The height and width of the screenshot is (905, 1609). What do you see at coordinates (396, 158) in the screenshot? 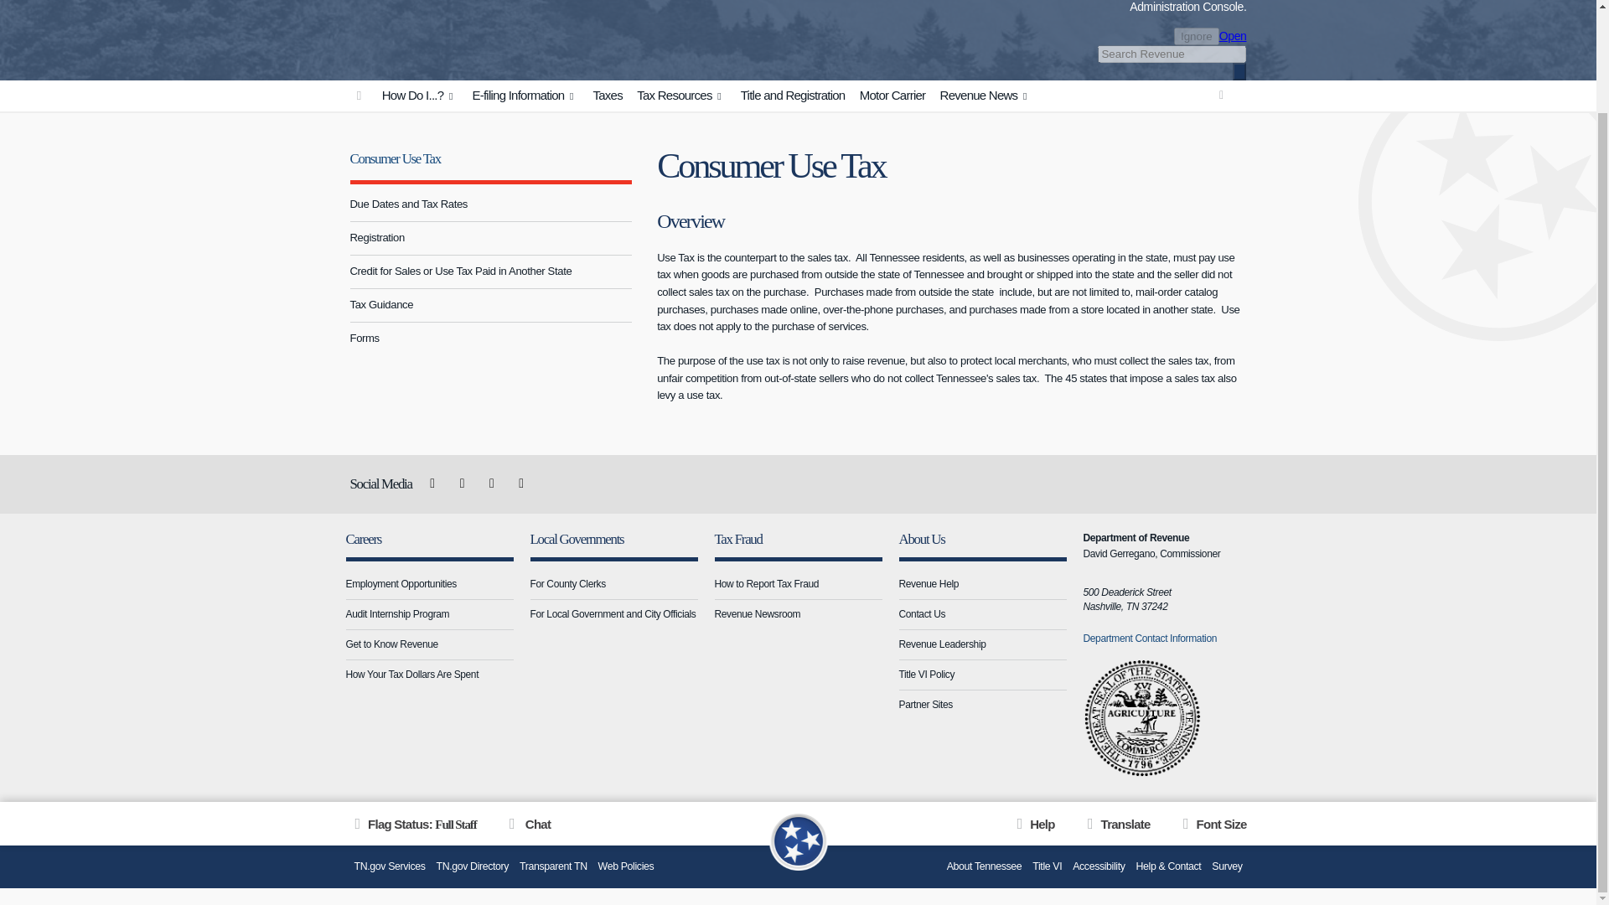
I see `Consumer Use Tax` at bounding box center [396, 158].